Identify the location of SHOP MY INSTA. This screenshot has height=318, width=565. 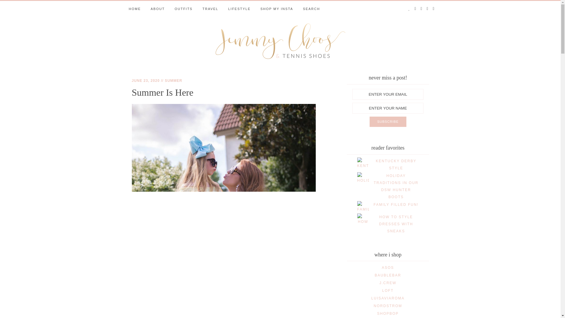
(277, 9).